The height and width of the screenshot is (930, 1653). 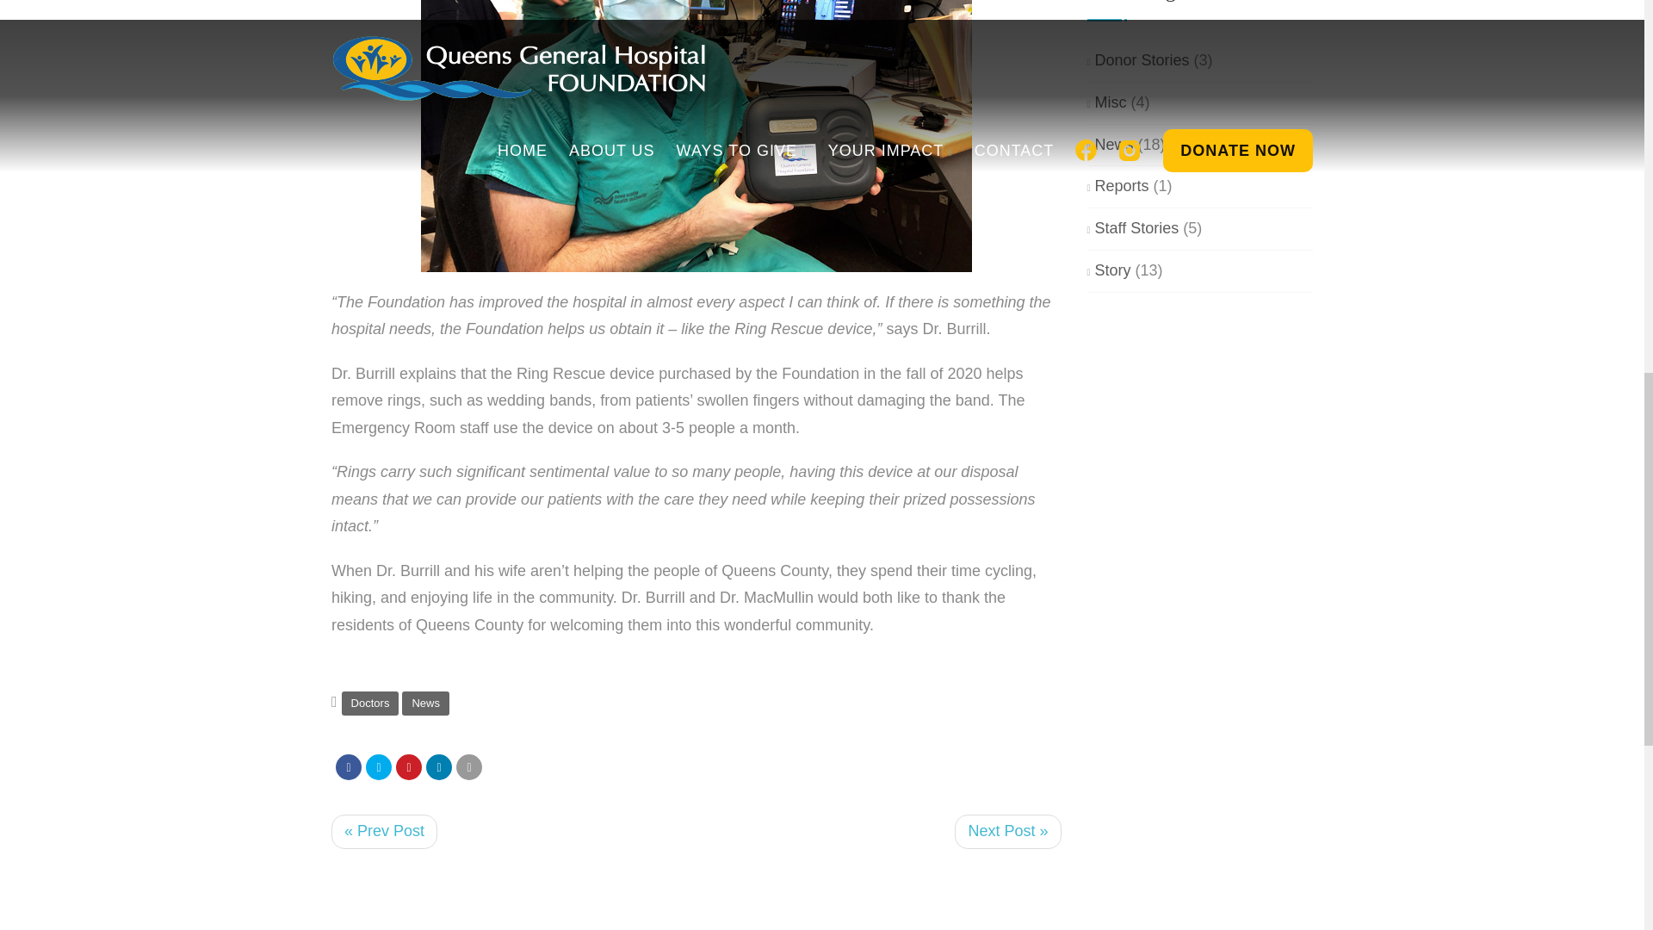 I want to click on News, so click(x=425, y=703).